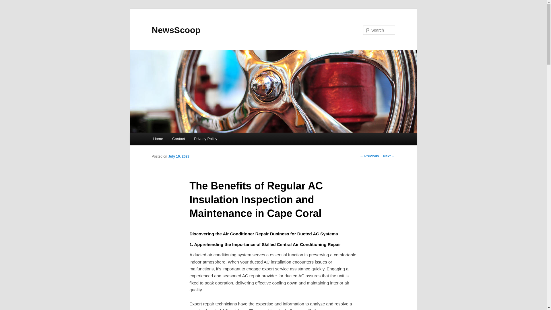  Describe the element at coordinates (158, 139) in the screenshot. I see `Home` at that location.